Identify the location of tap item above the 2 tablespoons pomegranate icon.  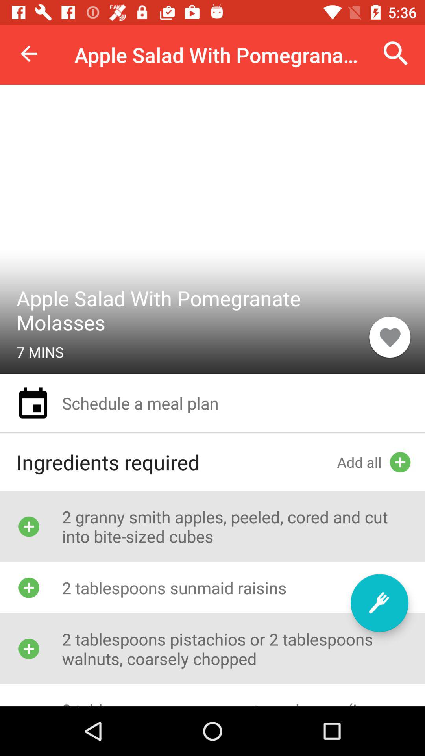
(379, 603).